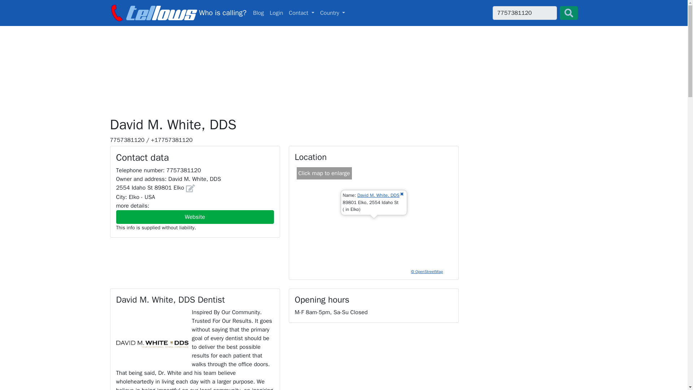 This screenshot has width=693, height=390. I want to click on Contact, so click(301, 13).